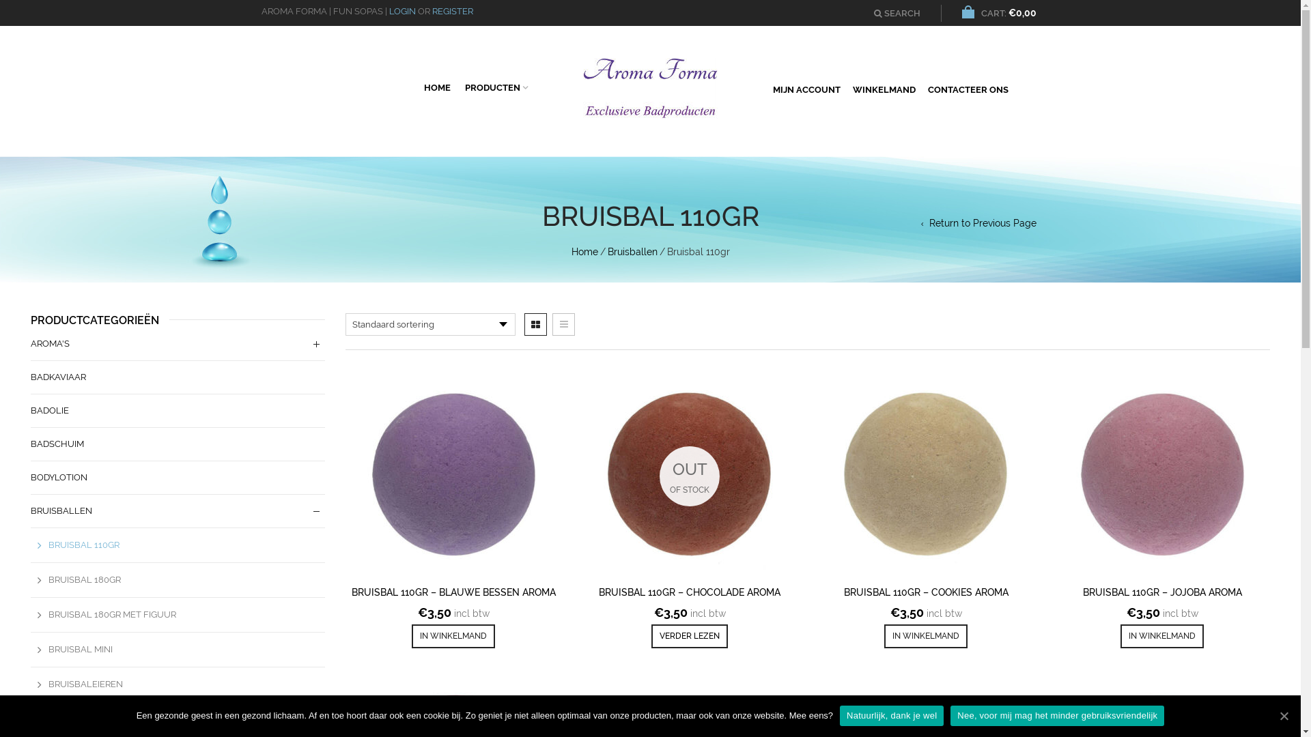 The height and width of the screenshot is (737, 1311). Describe the element at coordinates (690, 476) in the screenshot. I see `OUT
OF STOCK` at that location.